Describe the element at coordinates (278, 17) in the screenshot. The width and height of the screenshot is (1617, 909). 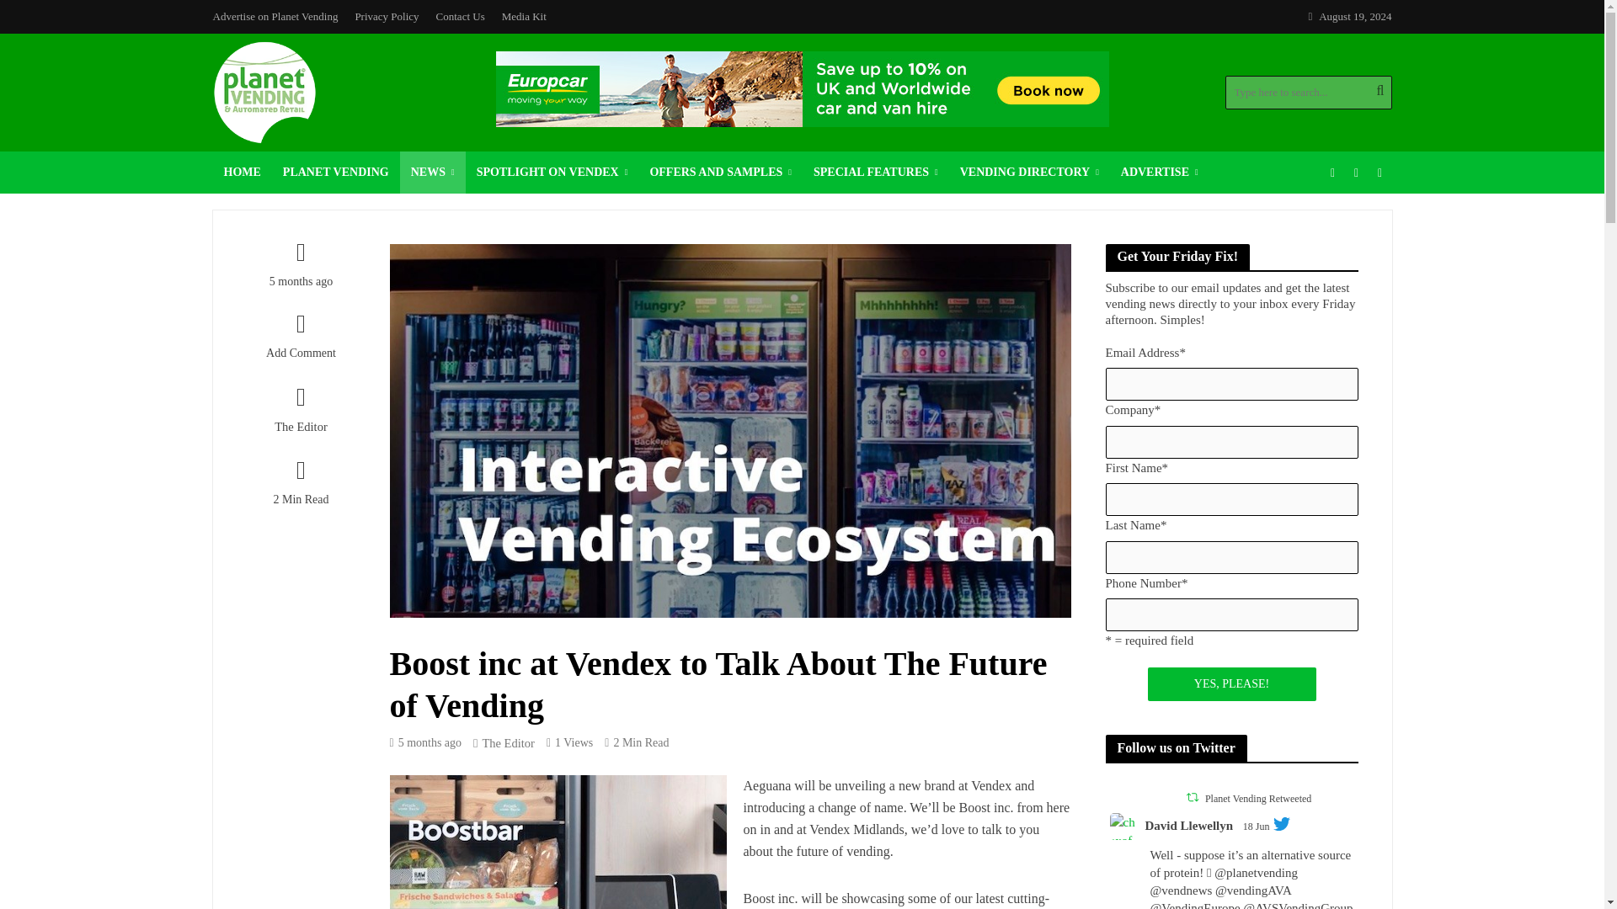
I see `Advertise on Planet Vending` at that location.